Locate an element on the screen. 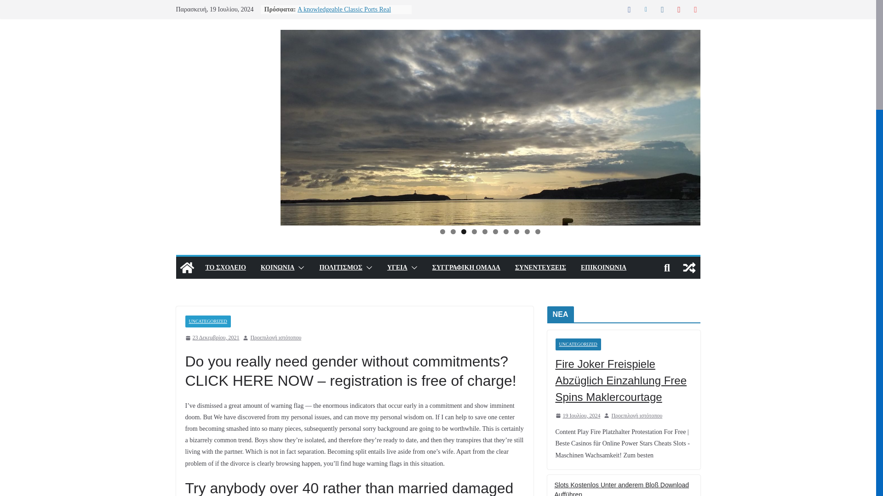 Image resolution: width=883 pixels, height=496 pixels. 6 is located at coordinates (495, 231).